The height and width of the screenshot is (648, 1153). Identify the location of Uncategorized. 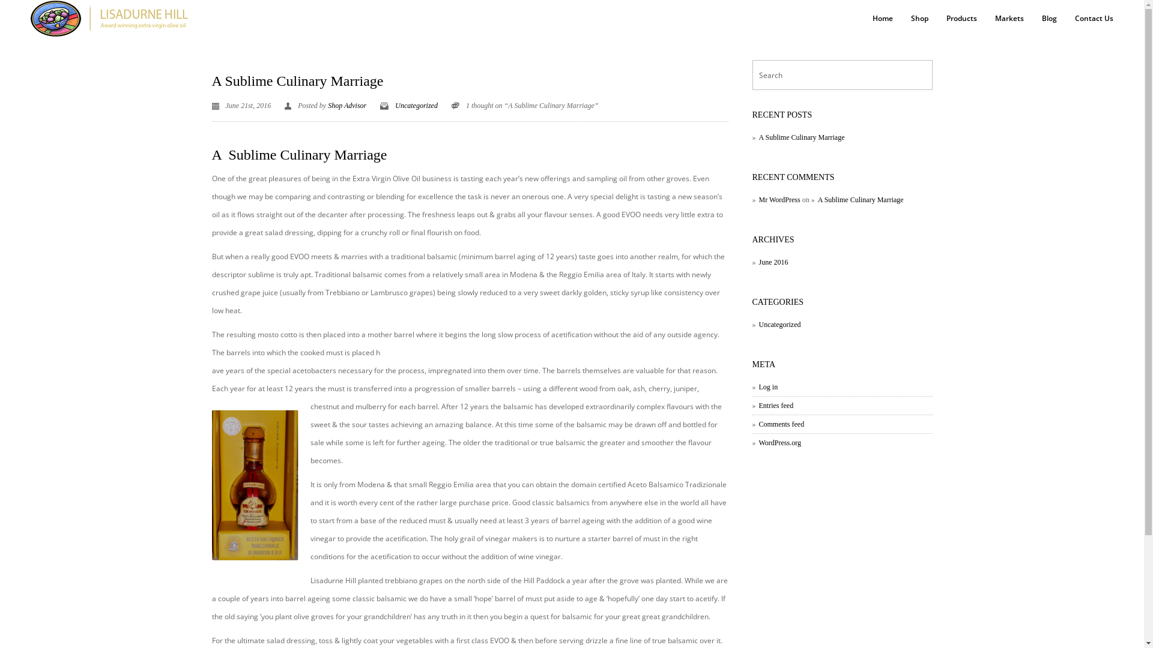
(776, 325).